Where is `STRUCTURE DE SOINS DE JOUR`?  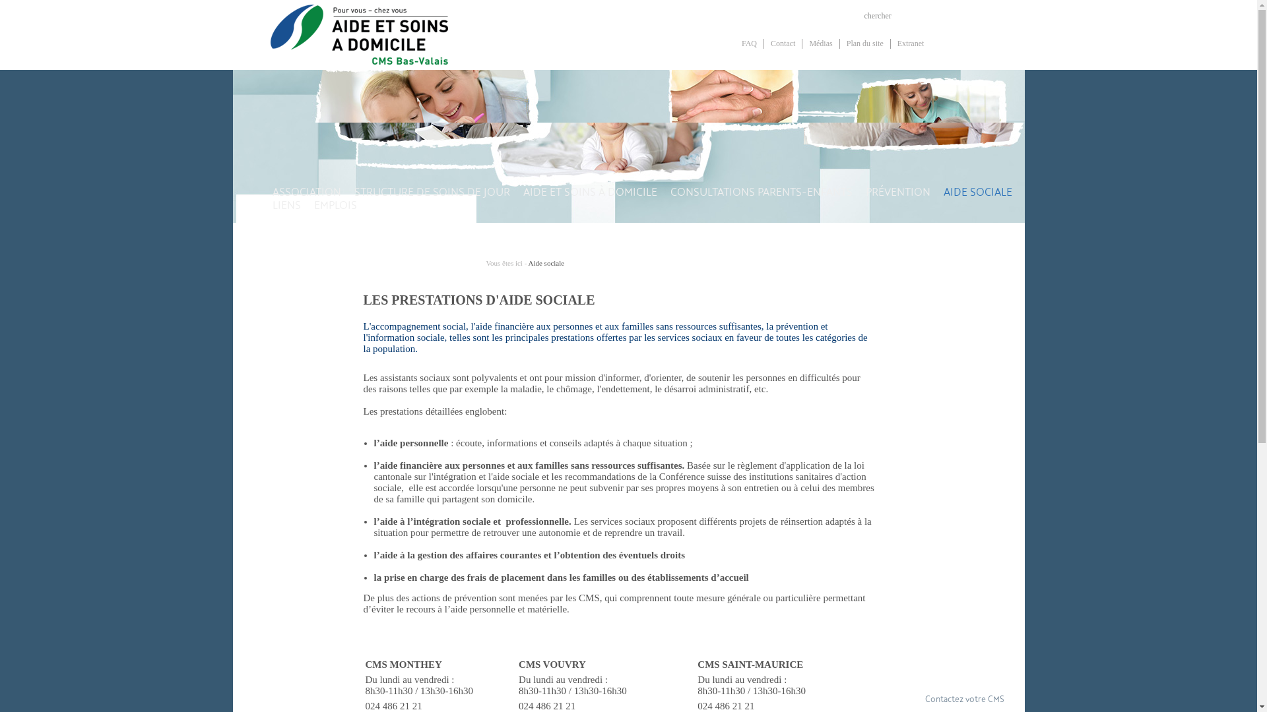
STRUCTURE DE SOINS DE JOUR is located at coordinates (432, 212).